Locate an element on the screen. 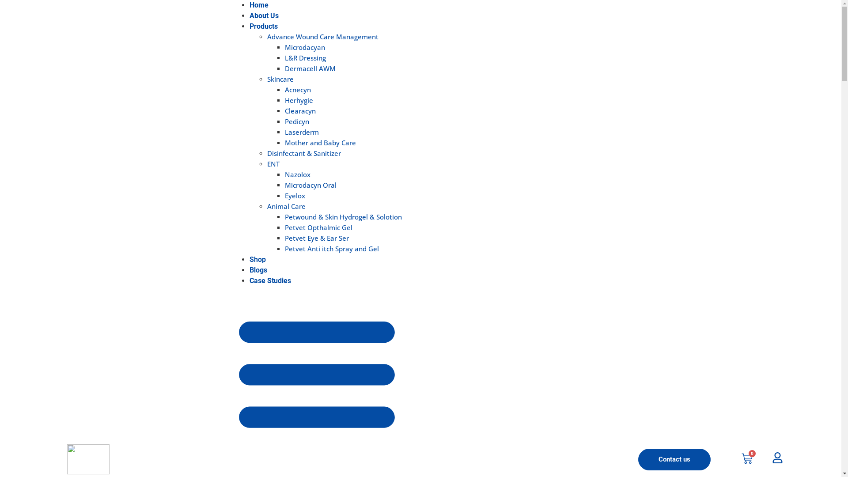  Laserderm is located at coordinates (302, 132).